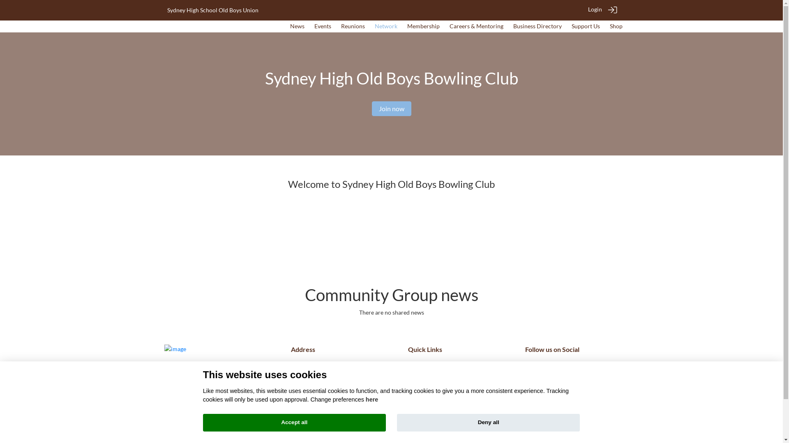 This screenshot has width=789, height=443. I want to click on Support Us, so click(585, 26).